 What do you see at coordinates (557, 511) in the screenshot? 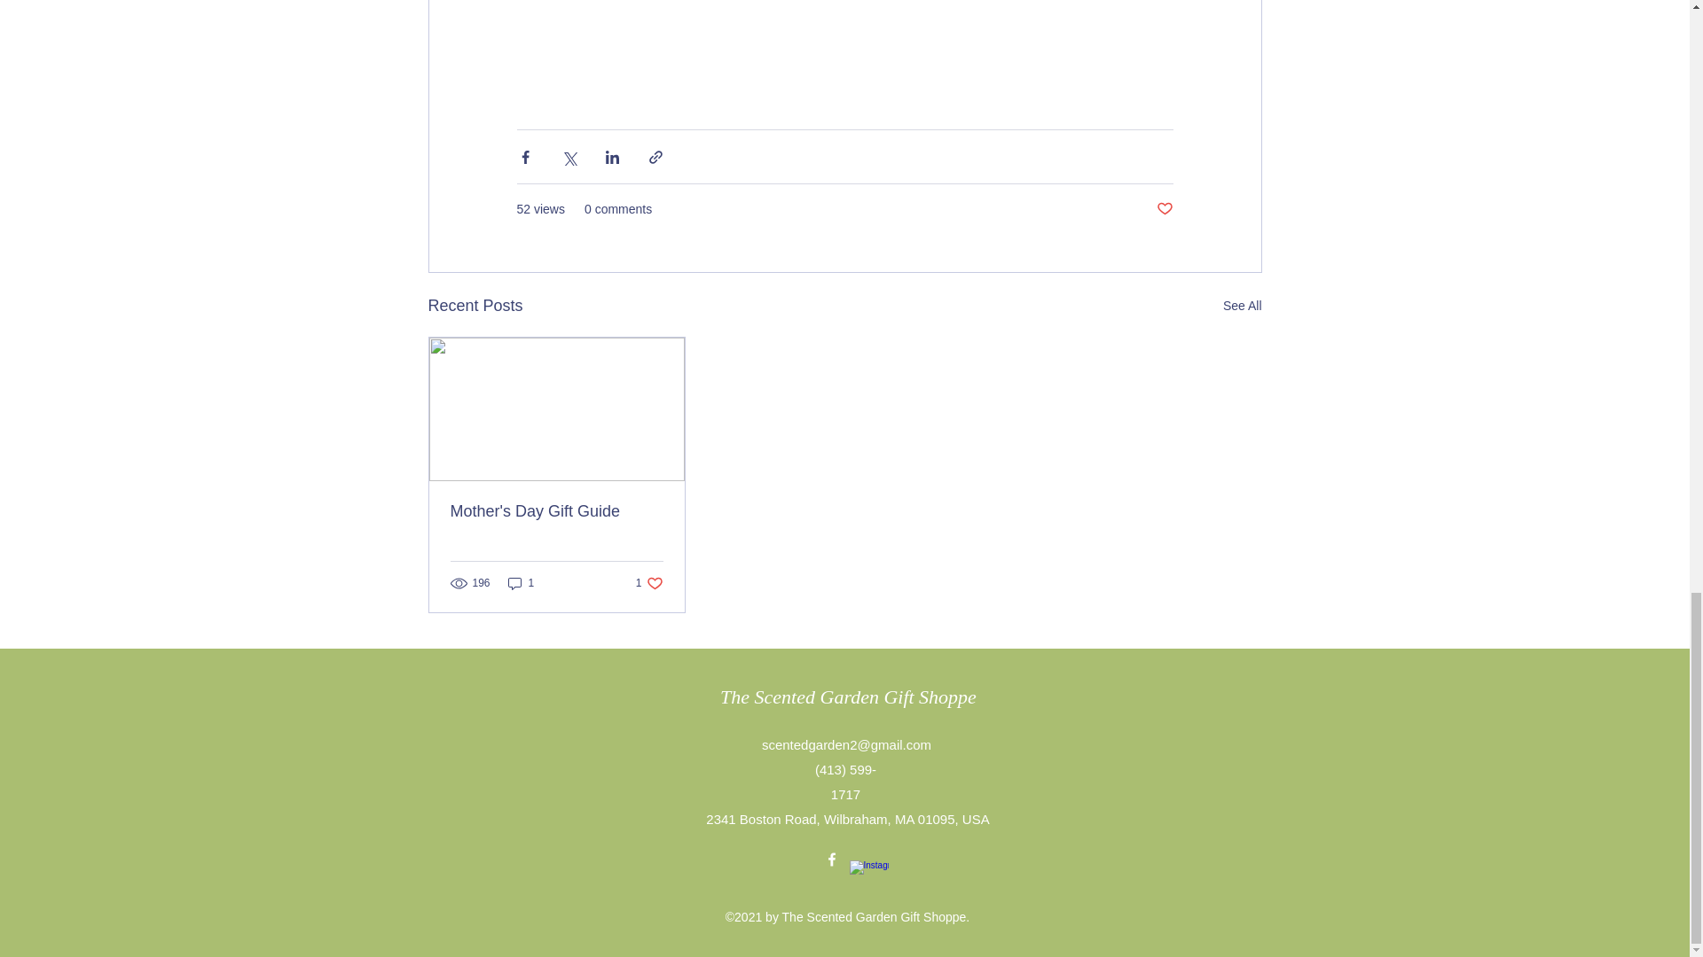
I see `Mother's Day Gift Guide` at bounding box center [557, 511].